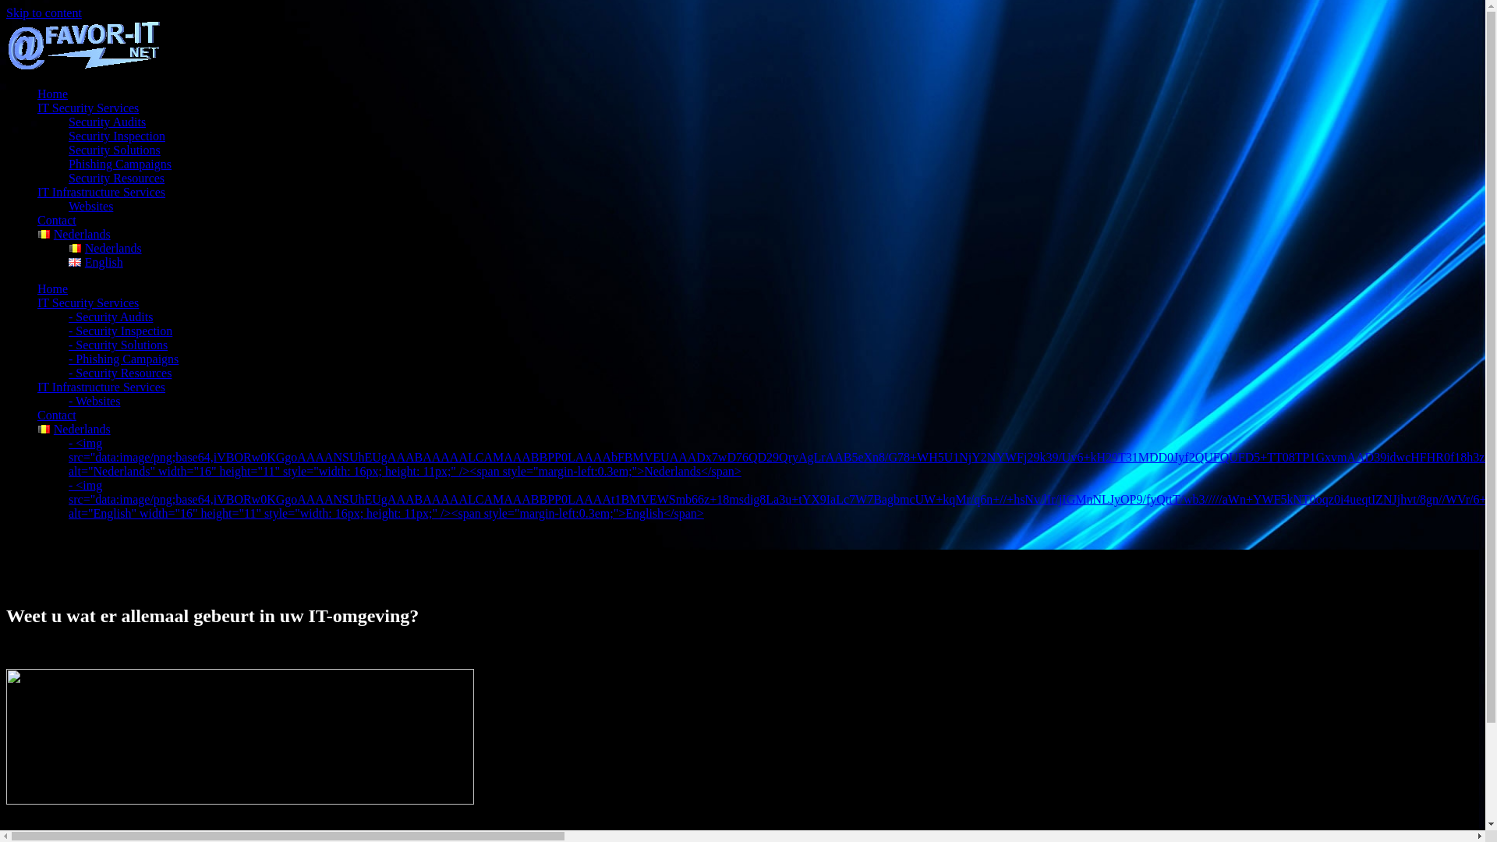 The image size is (1497, 842). Describe the element at coordinates (57, 415) in the screenshot. I see `Contact` at that location.